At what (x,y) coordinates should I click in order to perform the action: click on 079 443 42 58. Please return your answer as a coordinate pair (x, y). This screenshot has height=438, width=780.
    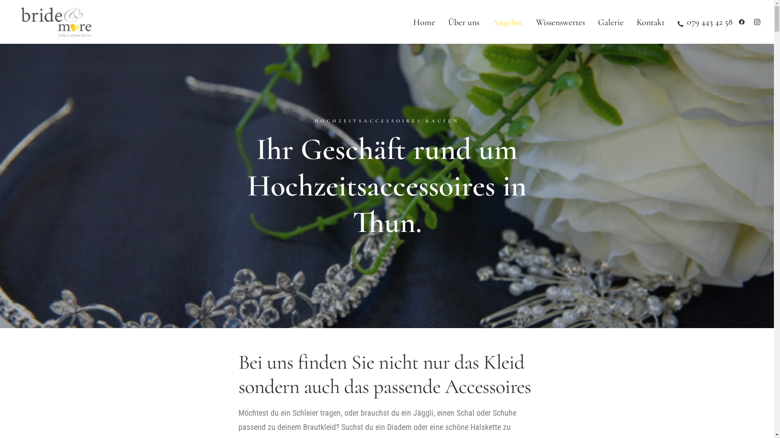
    Looking at the image, I should click on (702, 22).